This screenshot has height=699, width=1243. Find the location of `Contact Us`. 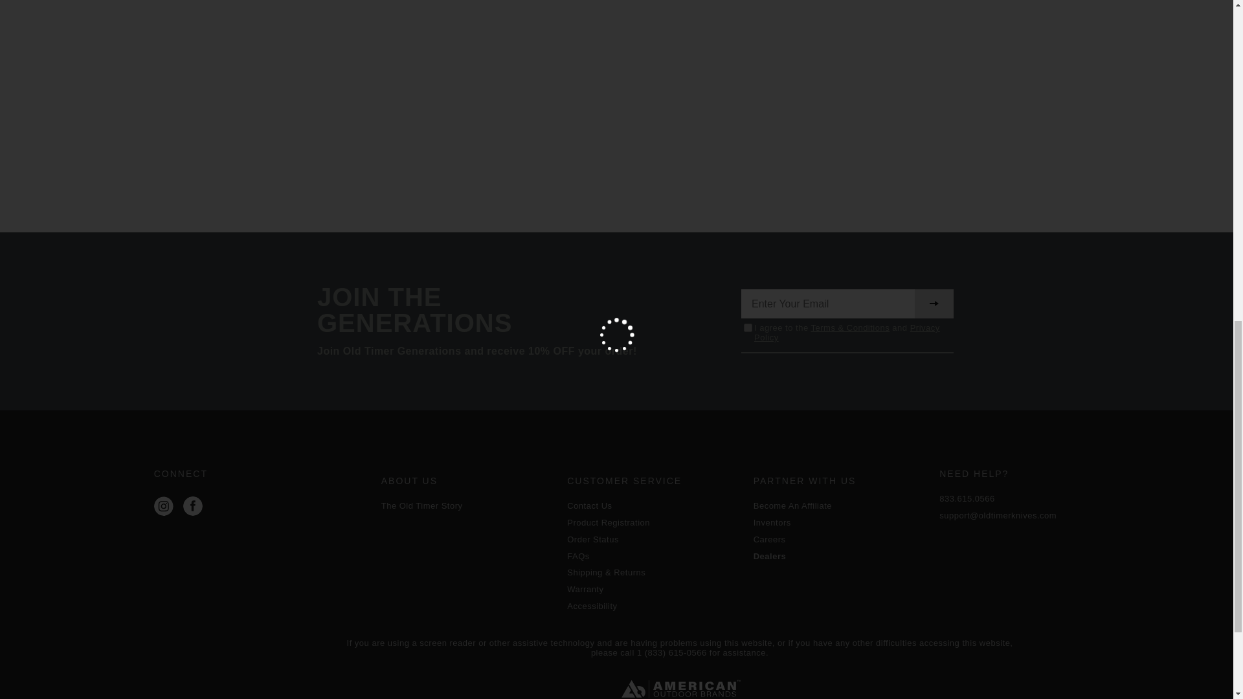

Contact Us is located at coordinates (654, 506).